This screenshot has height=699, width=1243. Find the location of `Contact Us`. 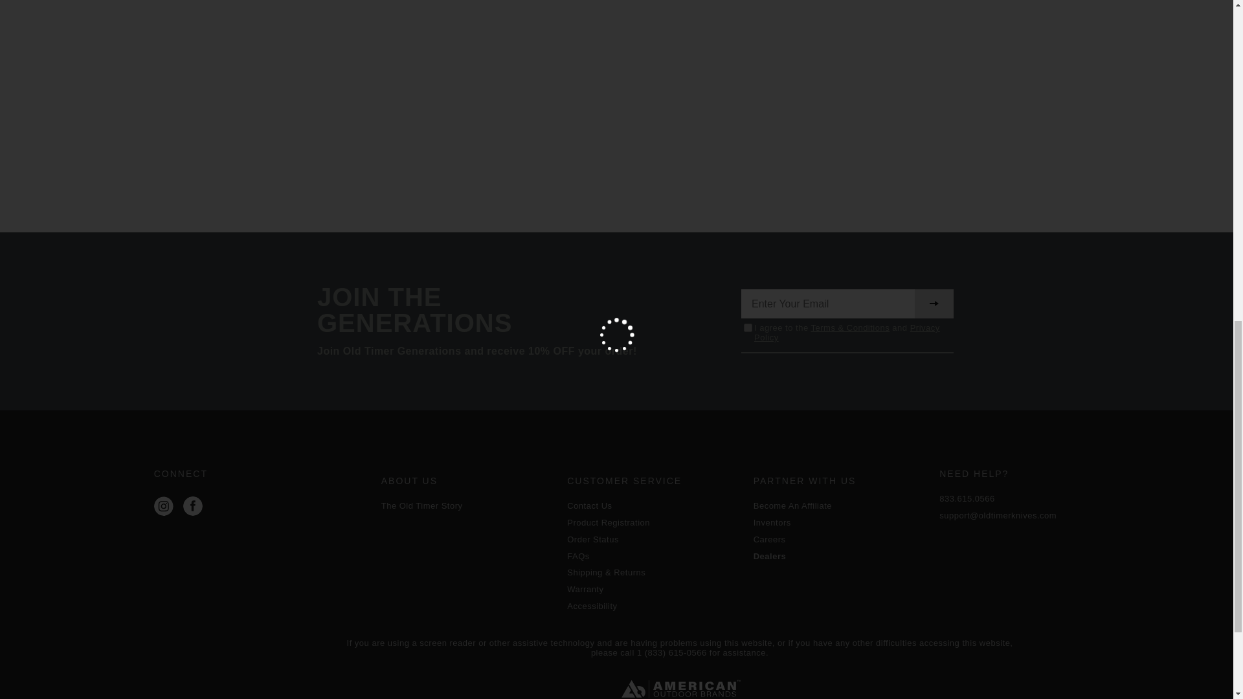

Contact Us is located at coordinates (654, 506).